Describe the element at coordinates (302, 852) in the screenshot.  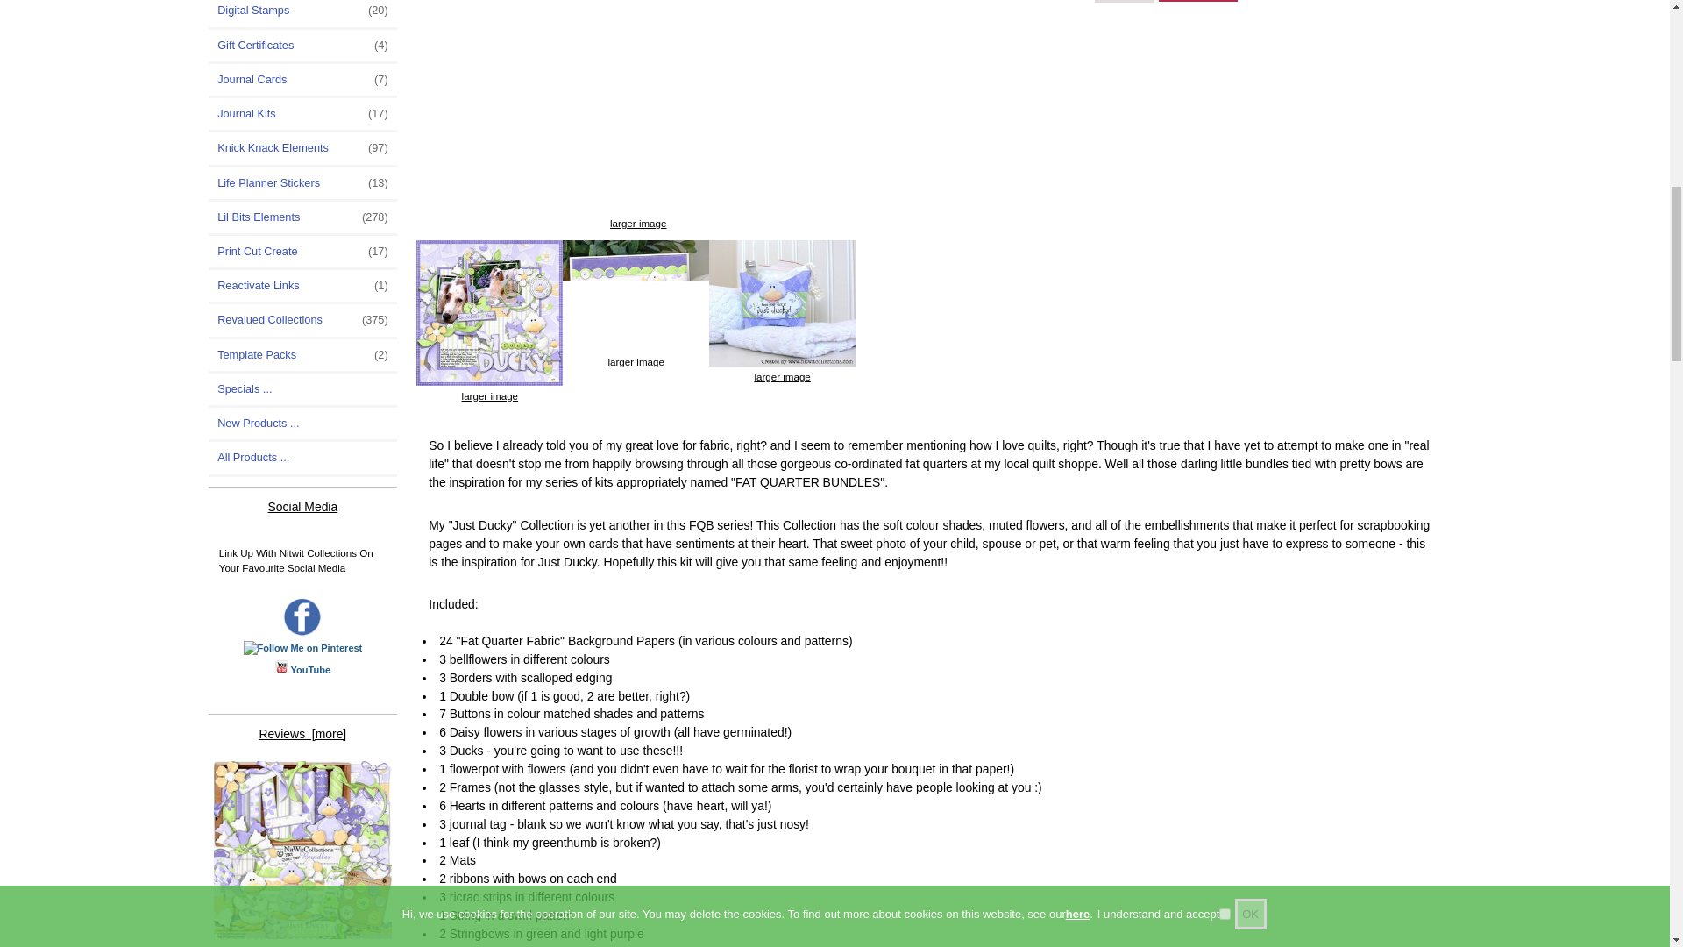
I see `This is the cutest duck ever!!! He just melts your heart....` at that location.